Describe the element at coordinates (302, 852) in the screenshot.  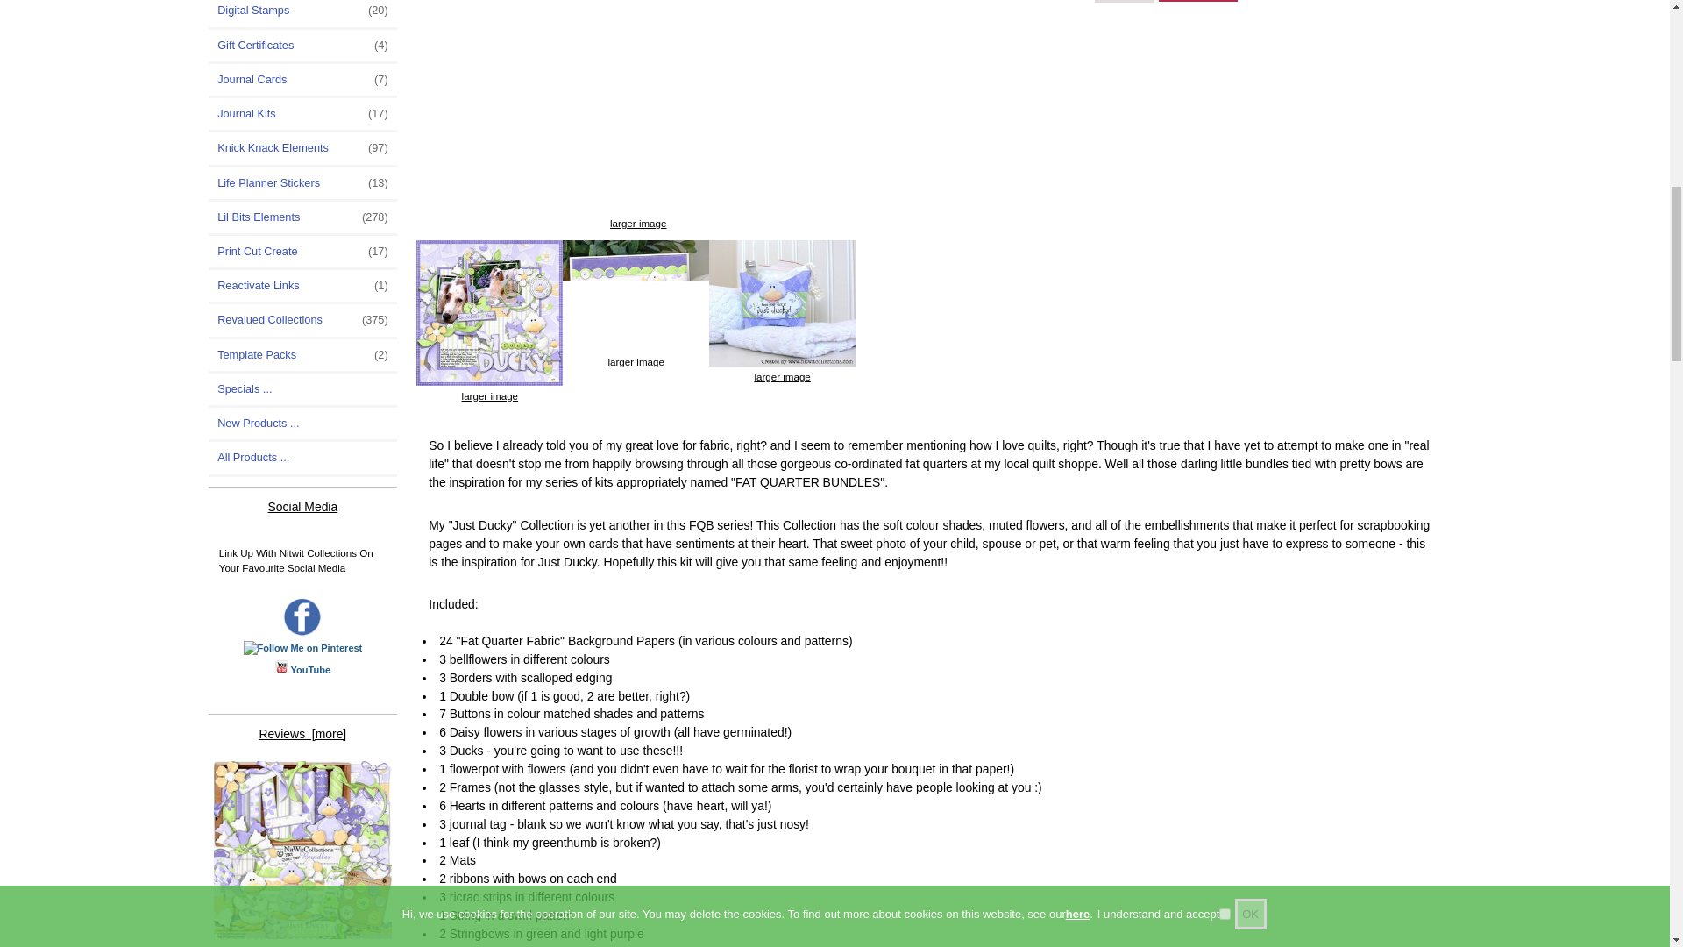
I see `This is the cutest duck ever!!! He just melts your heart....` at that location.